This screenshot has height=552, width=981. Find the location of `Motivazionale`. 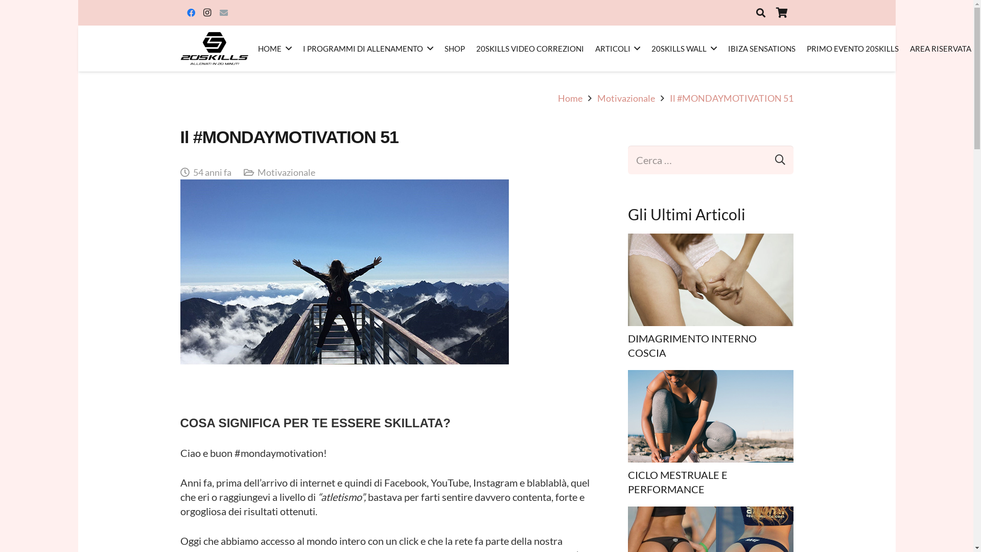

Motivazionale is located at coordinates (286, 172).